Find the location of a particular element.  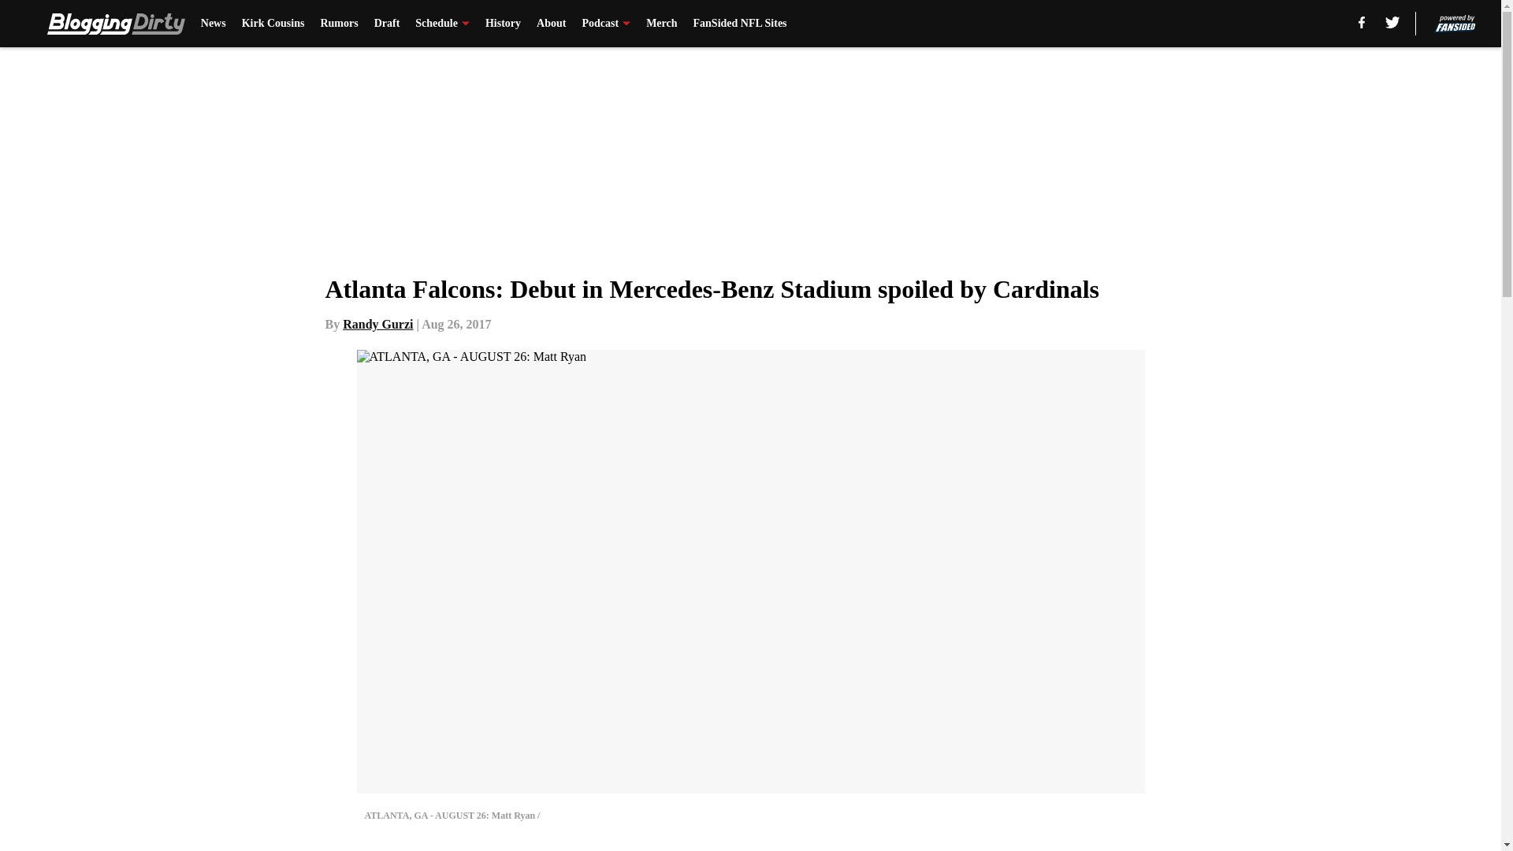

News is located at coordinates (213, 24).